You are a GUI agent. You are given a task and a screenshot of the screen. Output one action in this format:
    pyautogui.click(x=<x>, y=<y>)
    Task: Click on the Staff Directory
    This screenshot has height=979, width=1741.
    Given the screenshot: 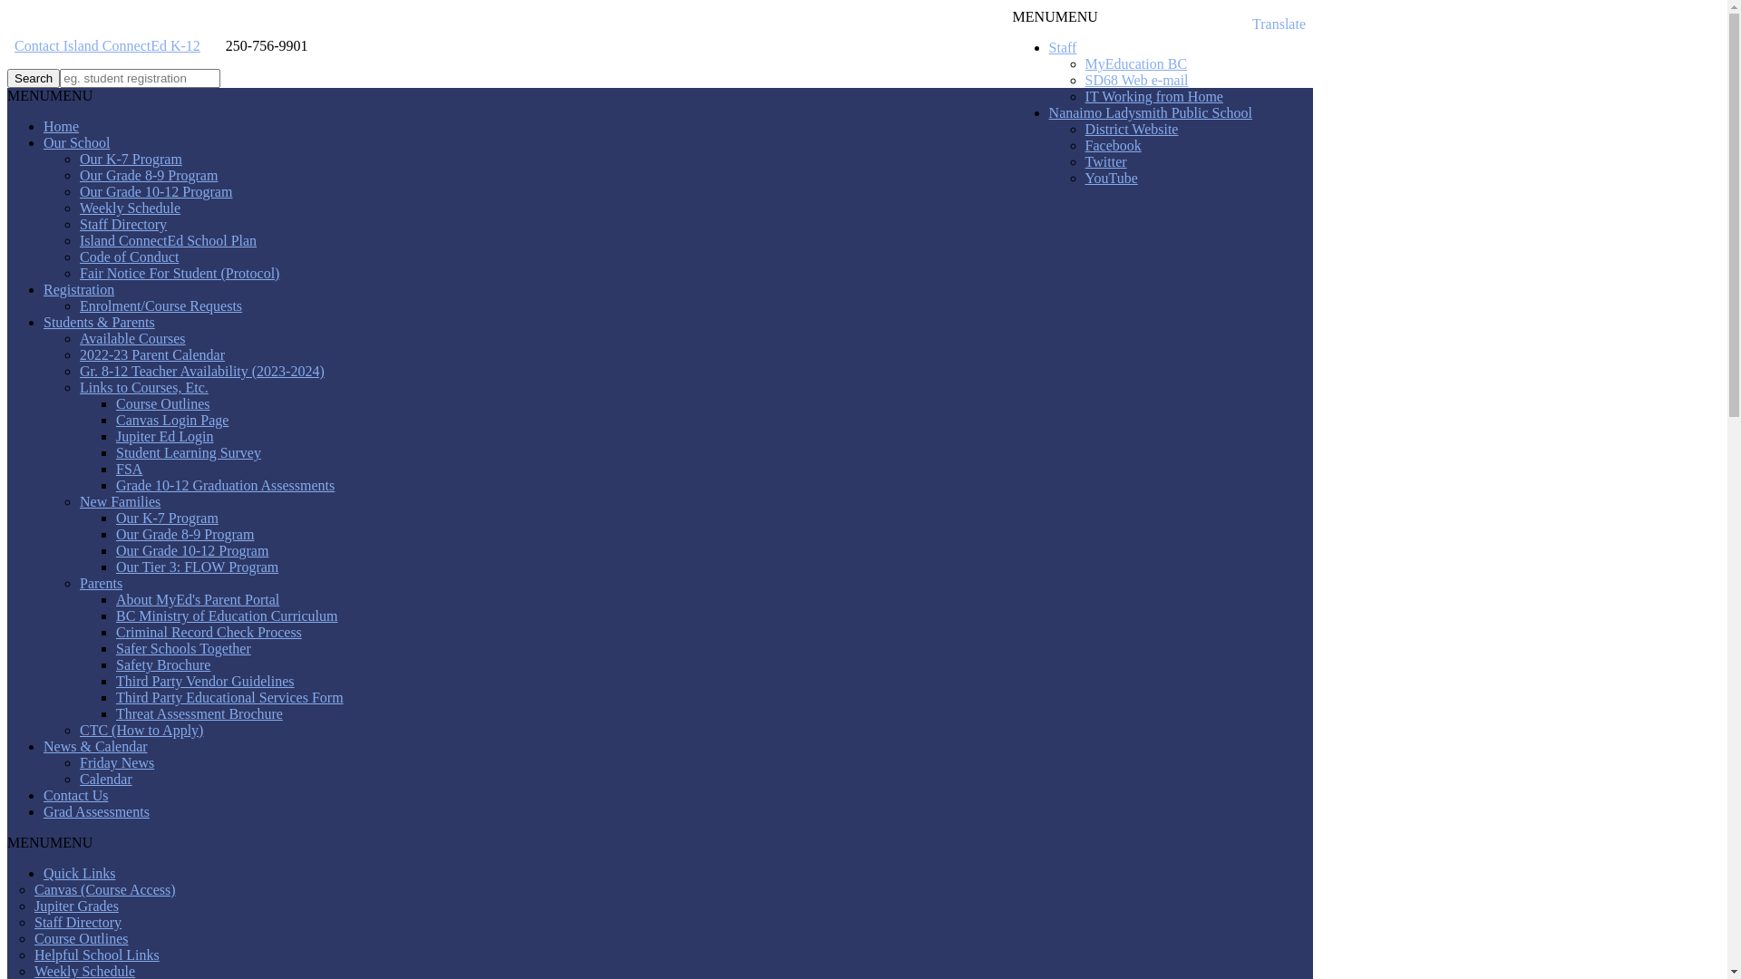 What is the action you would take?
    pyautogui.click(x=78, y=923)
    